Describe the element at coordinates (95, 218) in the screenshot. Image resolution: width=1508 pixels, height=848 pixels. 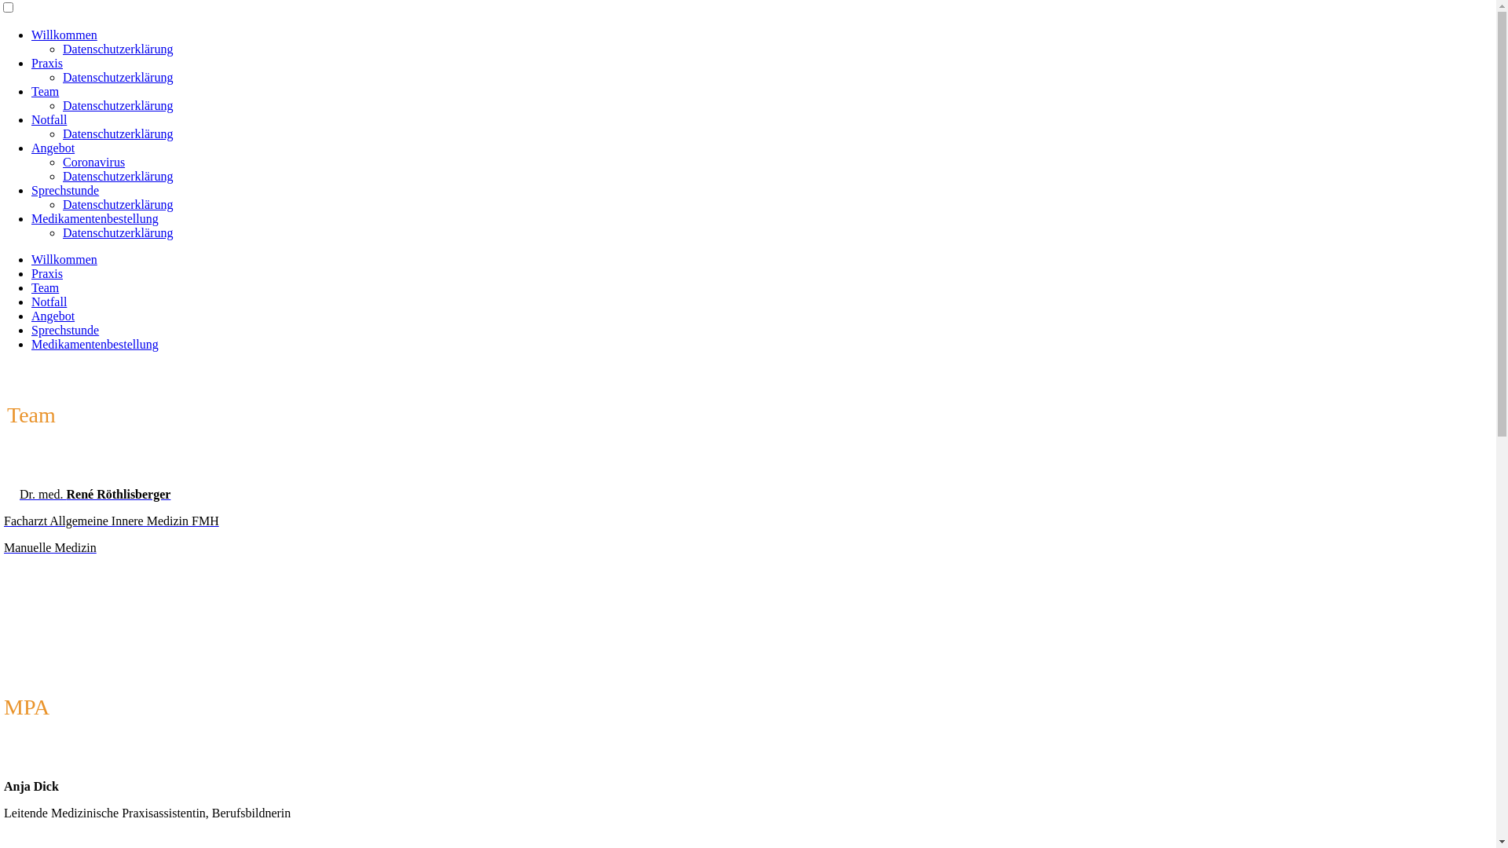
I see `Medikamentenbestellung` at that location.